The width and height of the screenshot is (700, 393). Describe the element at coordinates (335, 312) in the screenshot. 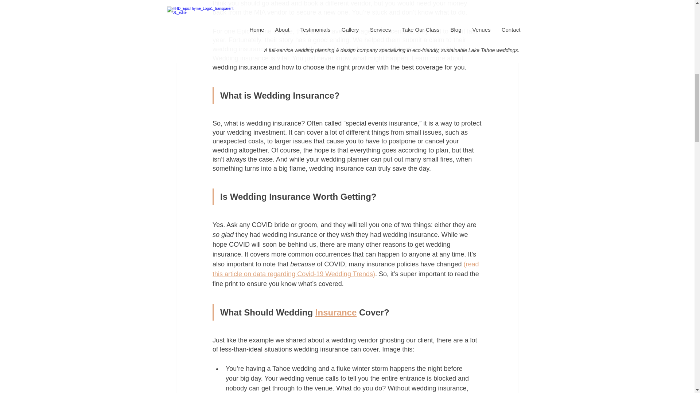

I see `Insurance` at that location.